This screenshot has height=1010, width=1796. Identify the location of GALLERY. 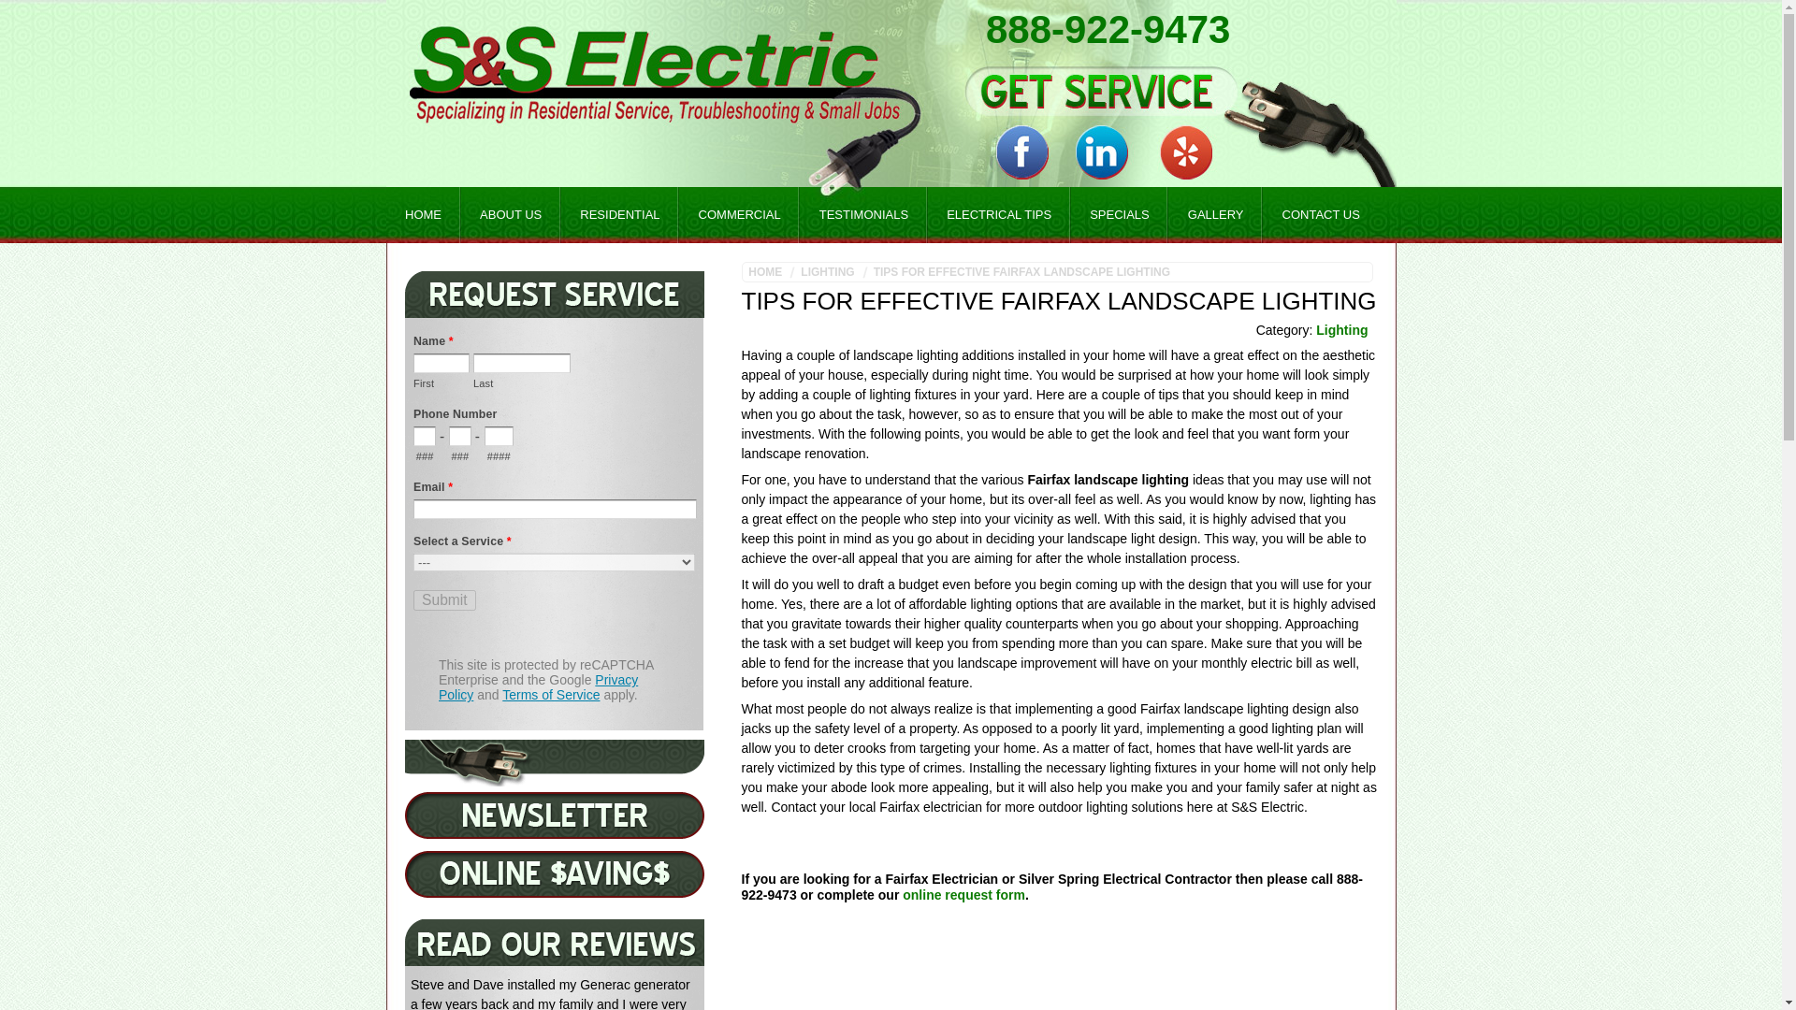
(1215, 215).